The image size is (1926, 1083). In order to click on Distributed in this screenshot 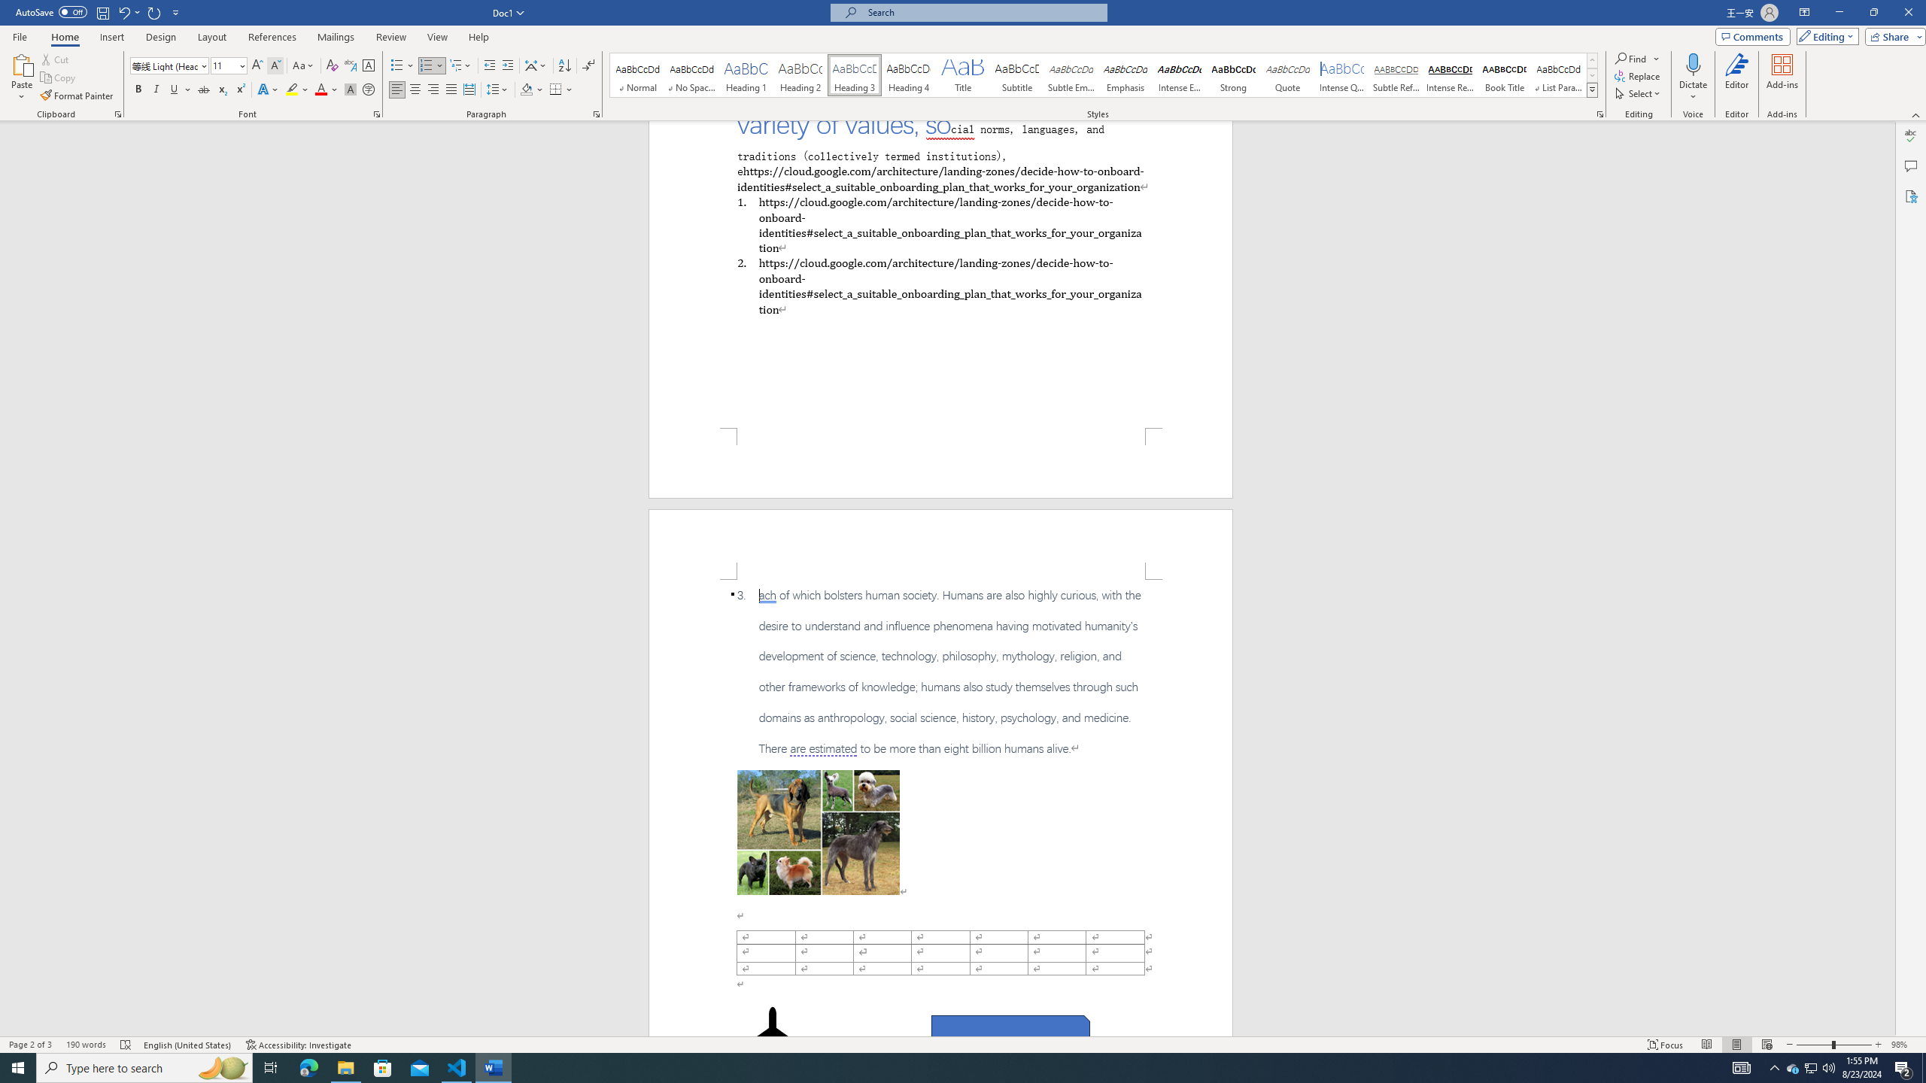, I will do `click(468, 90)`.